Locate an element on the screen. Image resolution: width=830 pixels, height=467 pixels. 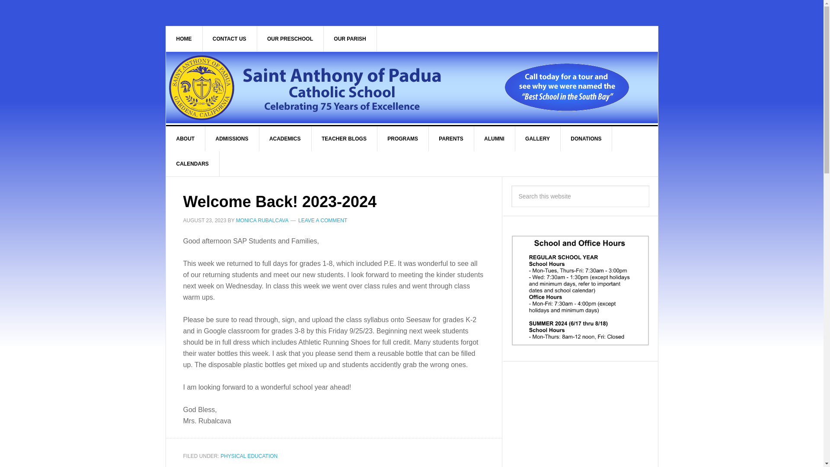
CONTACT US is located at coordinates (230, 38).